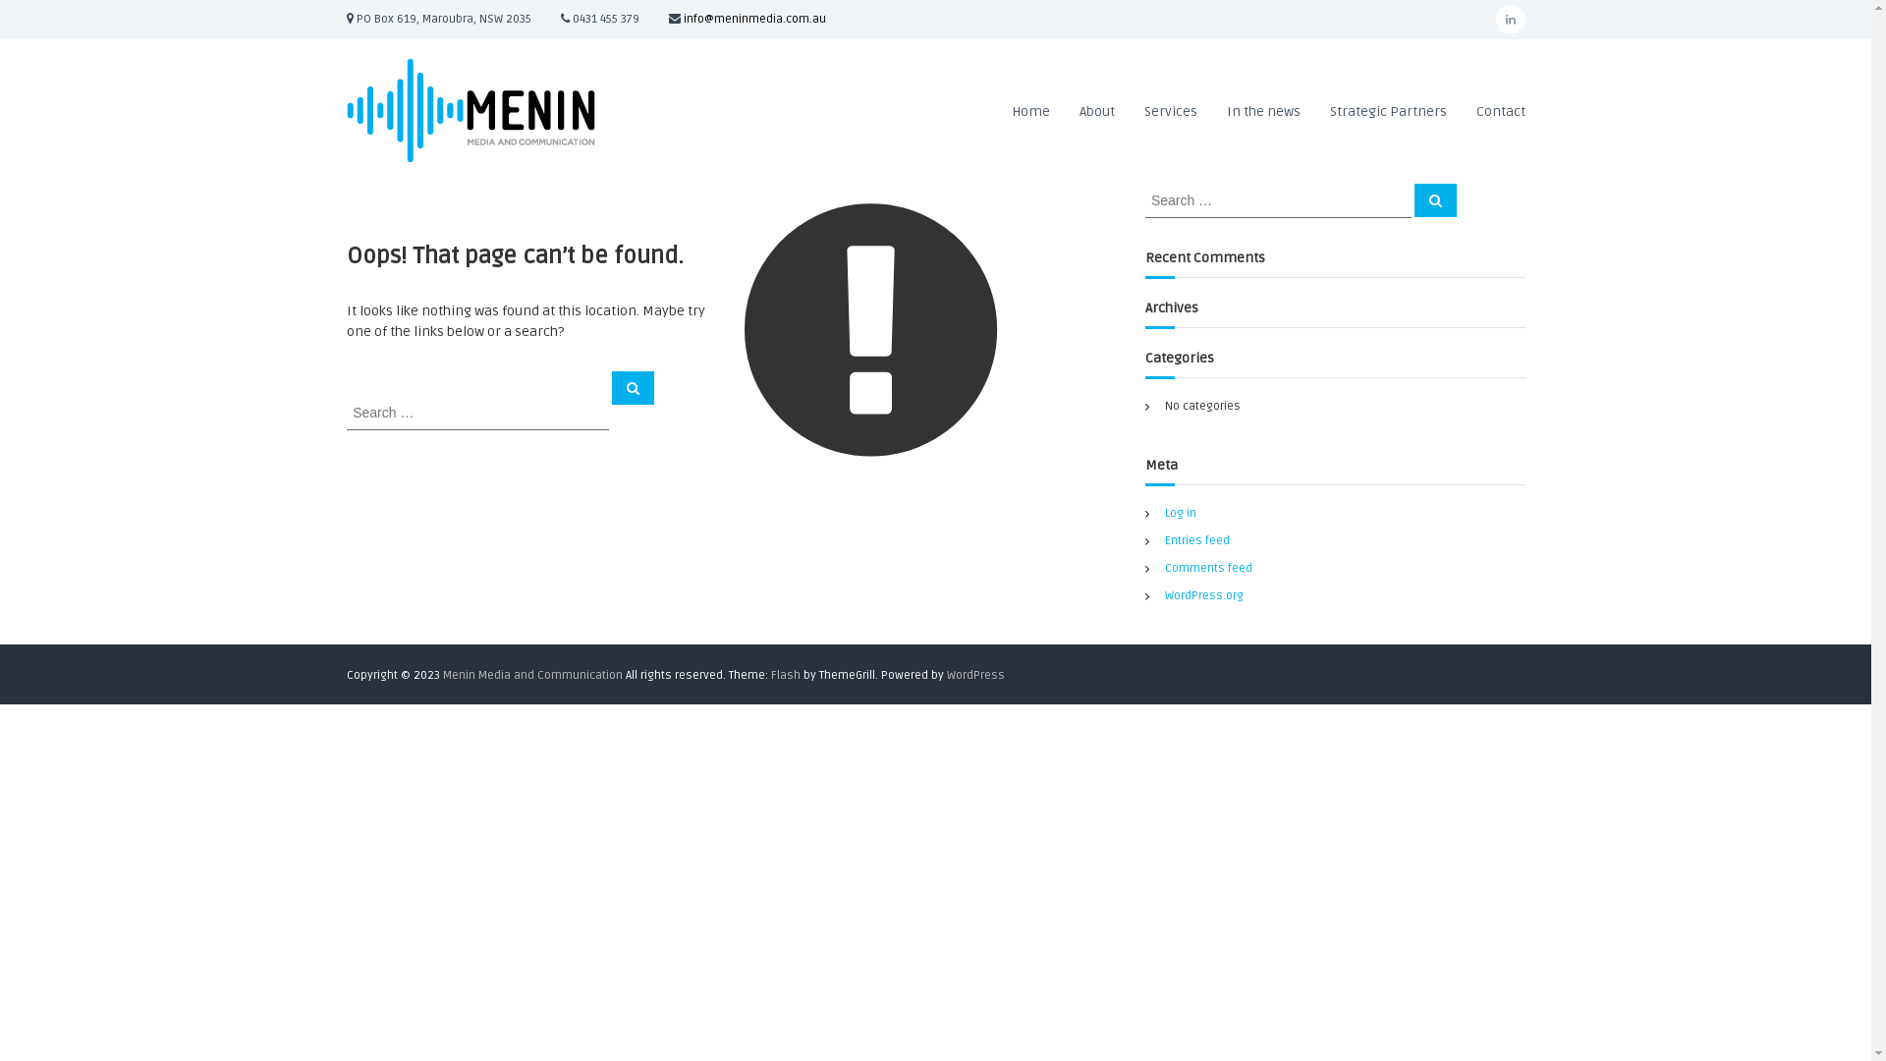  I want to click on Services, so click(1170, 110).